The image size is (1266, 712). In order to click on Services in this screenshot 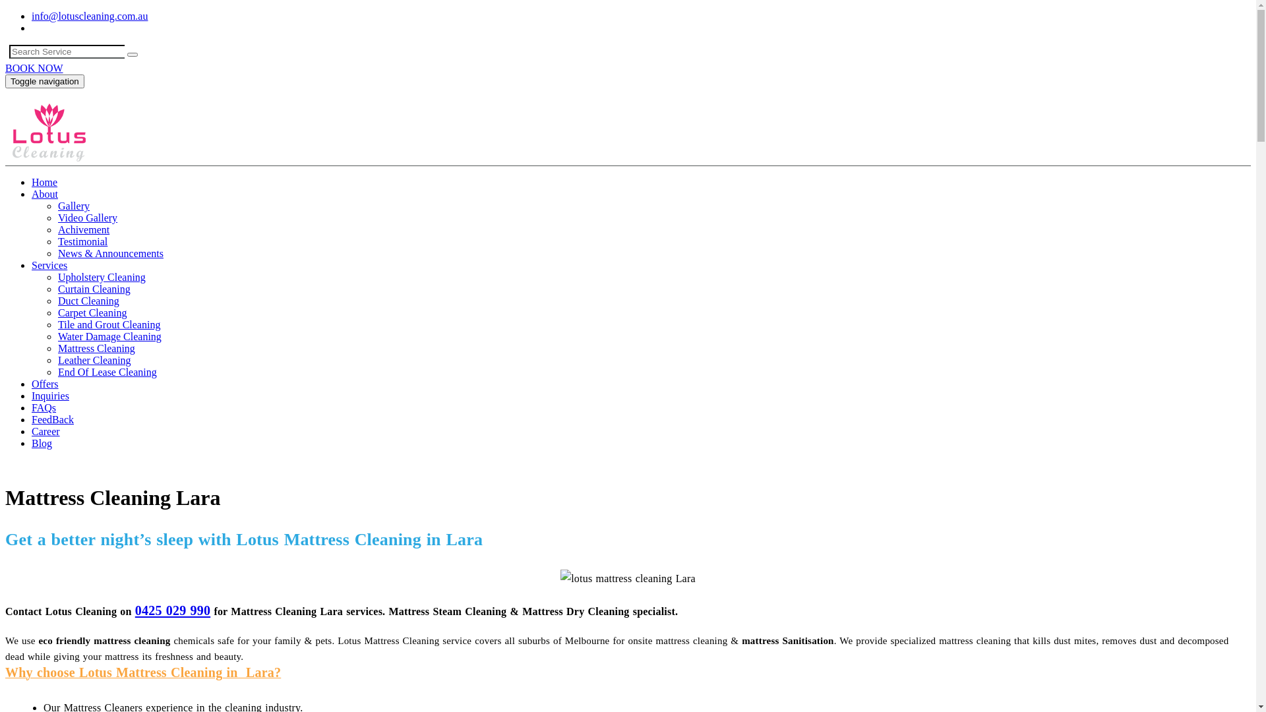, I will do `click(49, 265)`.